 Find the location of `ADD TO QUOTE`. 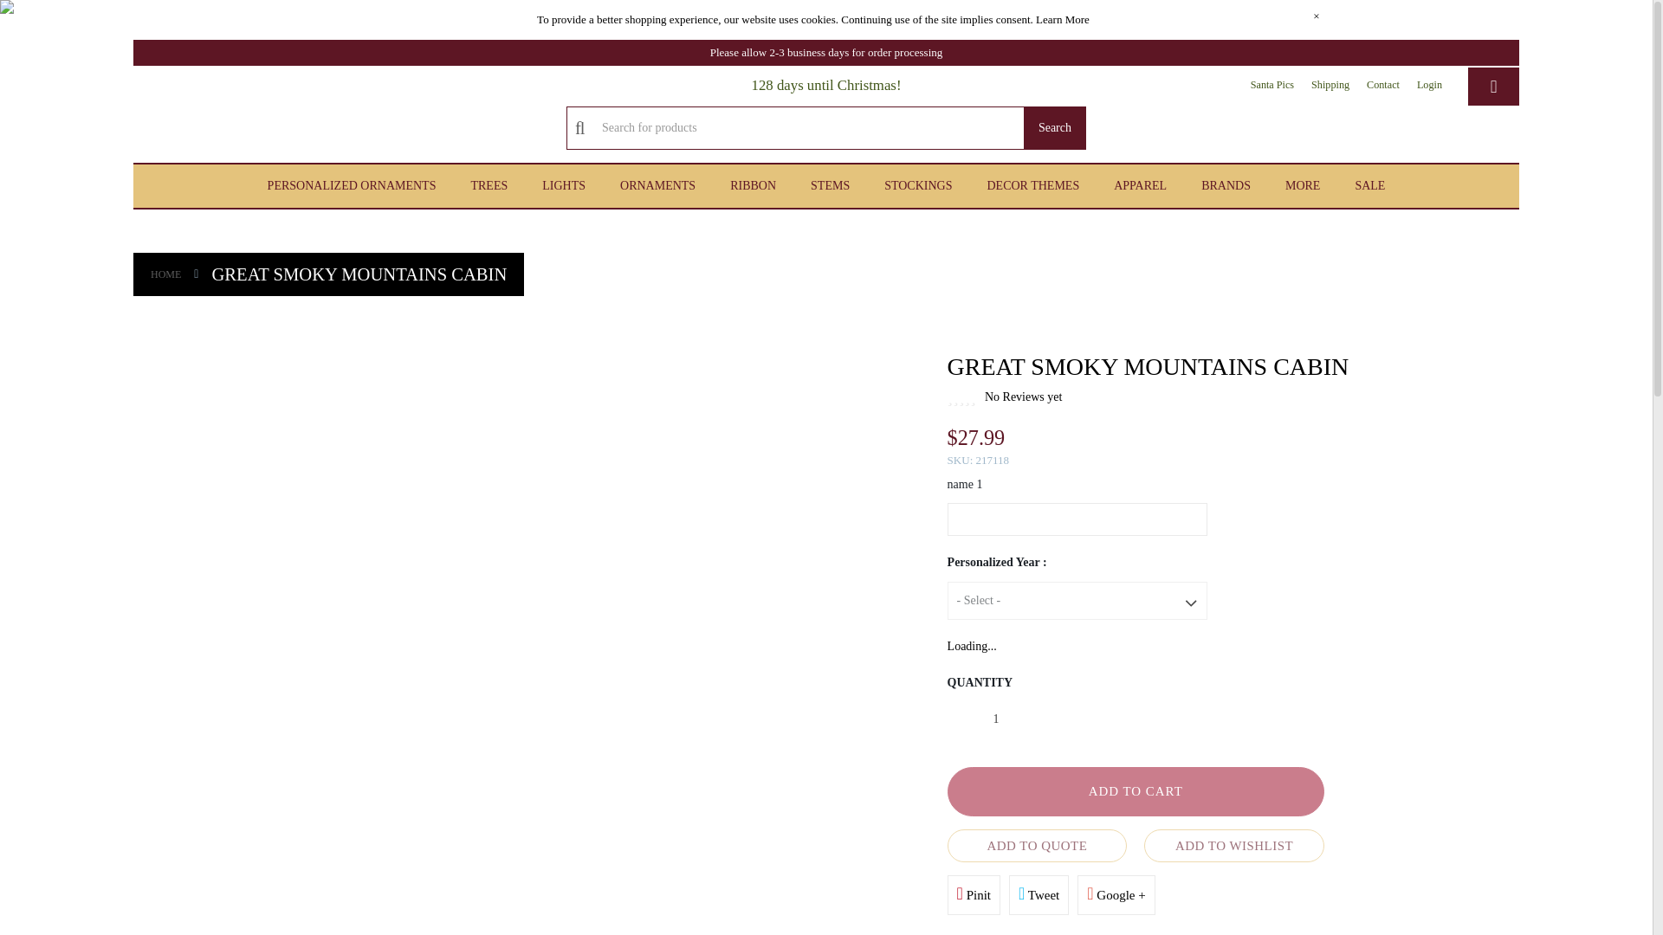

ADD TO QUOTE is located at coordinates (1038, 845).